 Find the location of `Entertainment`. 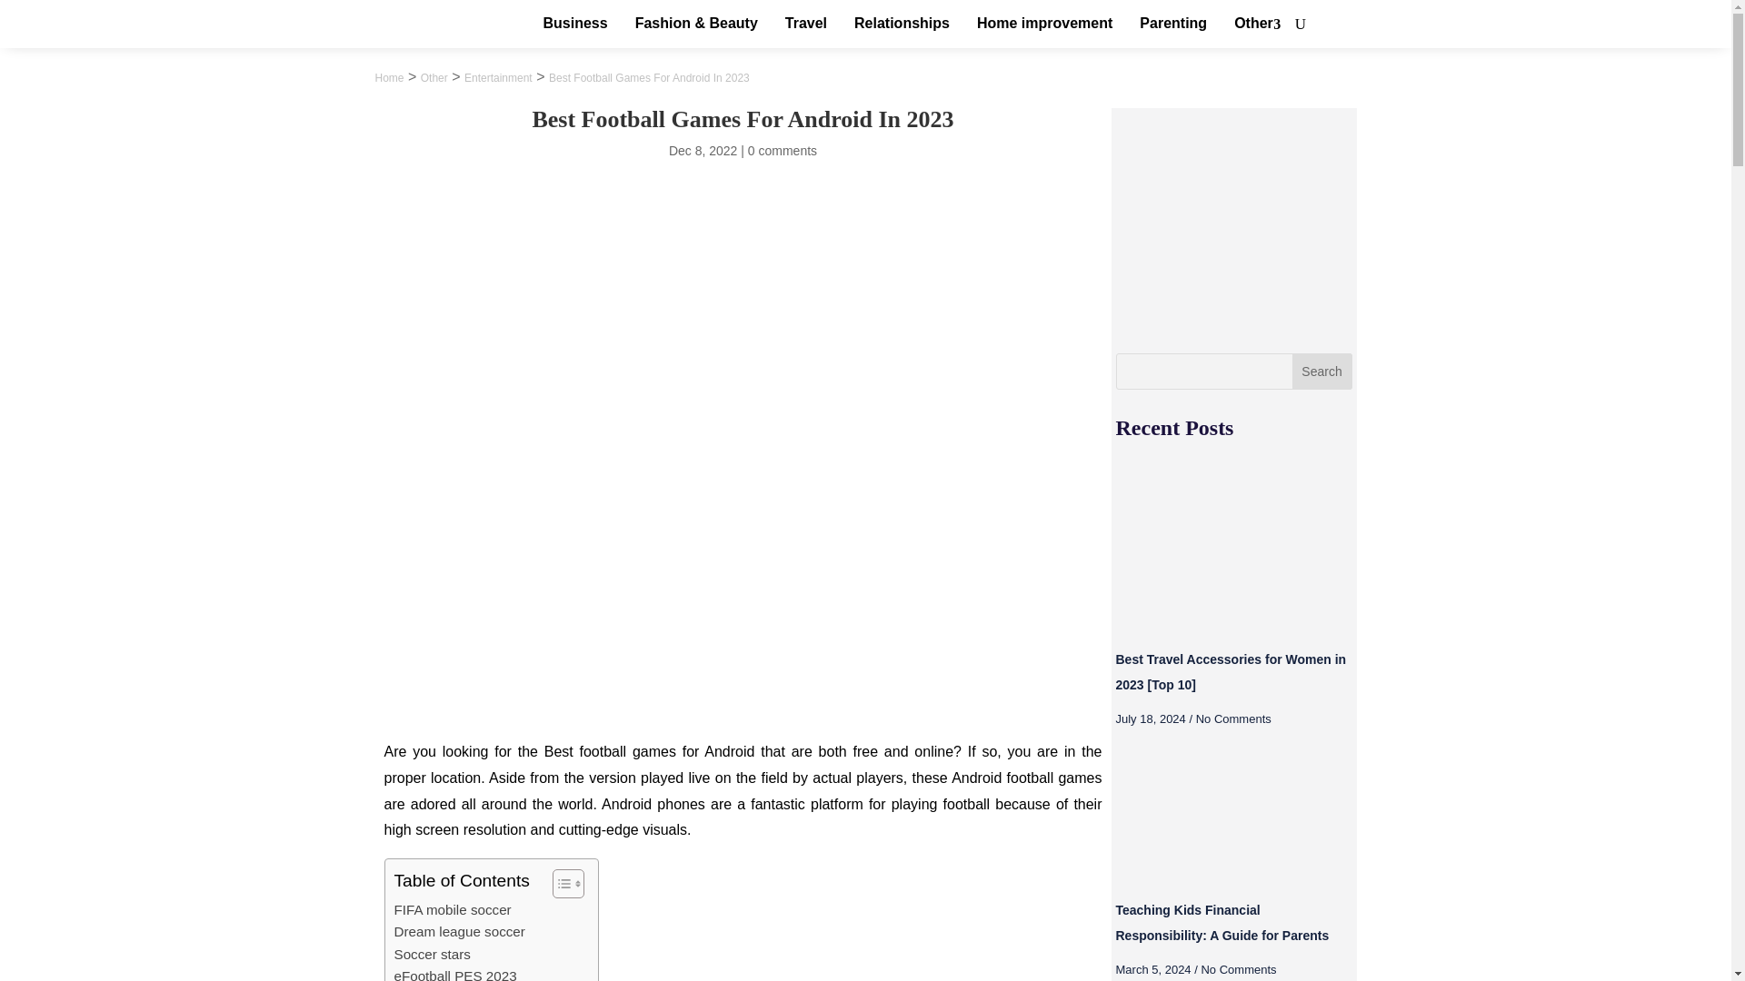

Entertainment is located at coordinates (498, 76).